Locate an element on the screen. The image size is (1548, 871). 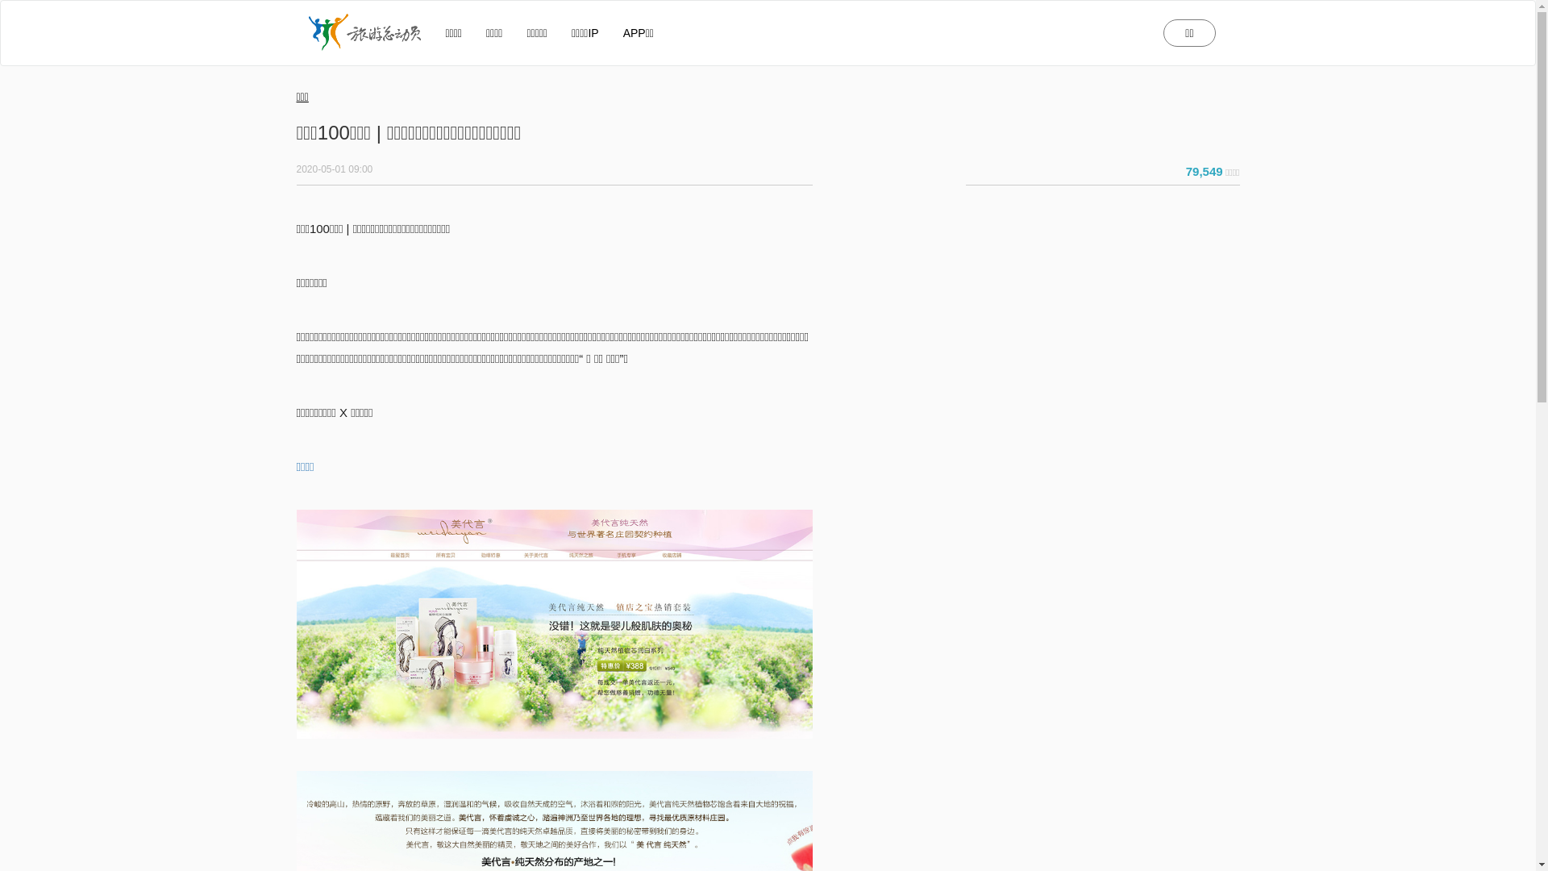
1544693536388265.jpg is located at coordinates (555, 624).